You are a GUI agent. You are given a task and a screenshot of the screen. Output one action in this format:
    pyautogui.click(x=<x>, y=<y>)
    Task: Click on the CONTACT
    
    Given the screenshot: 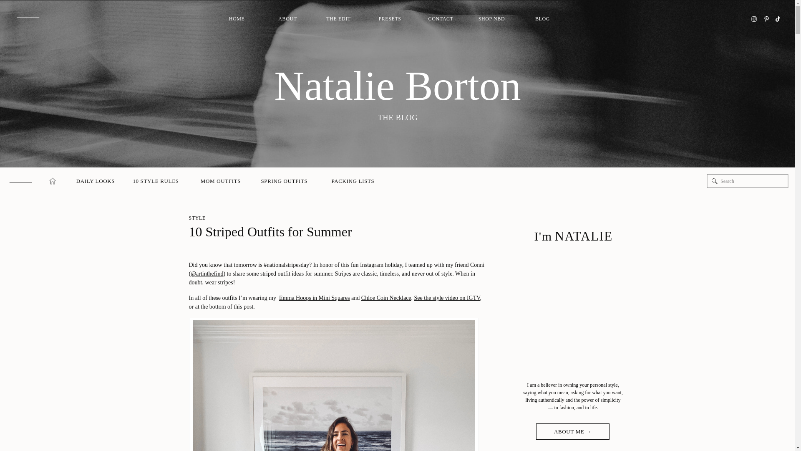 What is the action you would take?
    pyautogui.click(x=441, y=19)
    